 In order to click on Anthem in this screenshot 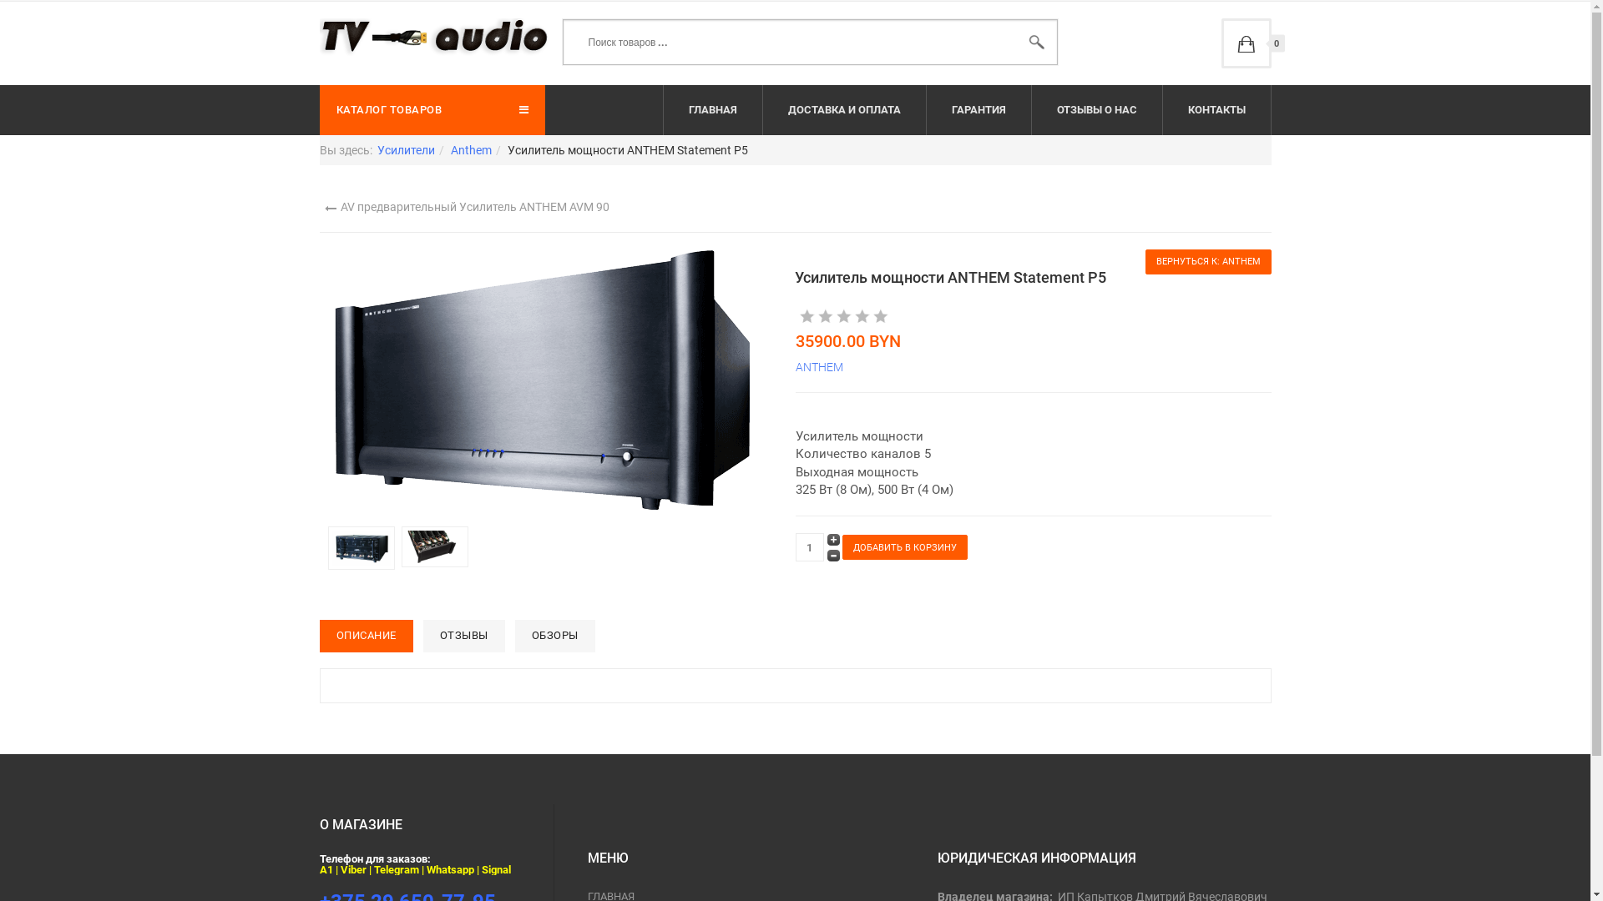, I will do `click(471, 150)`.